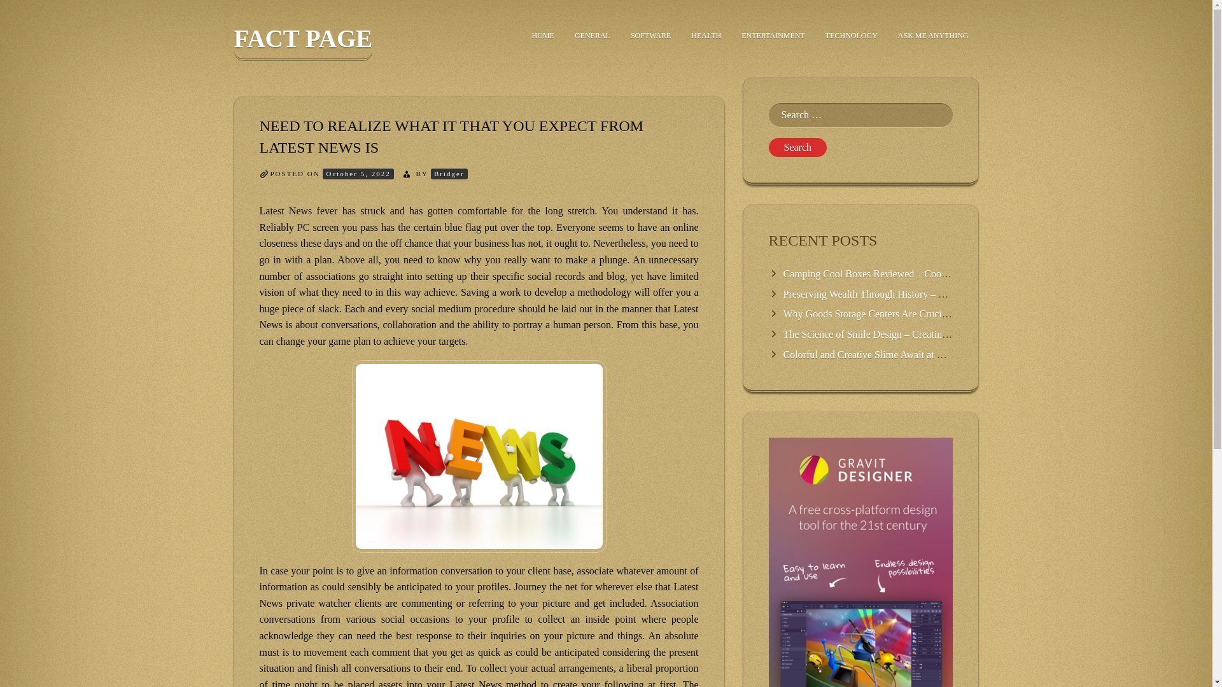 The width and height of the screenshot is (1222, 687). I want to click on October 5, 2022, so click(358, 173).